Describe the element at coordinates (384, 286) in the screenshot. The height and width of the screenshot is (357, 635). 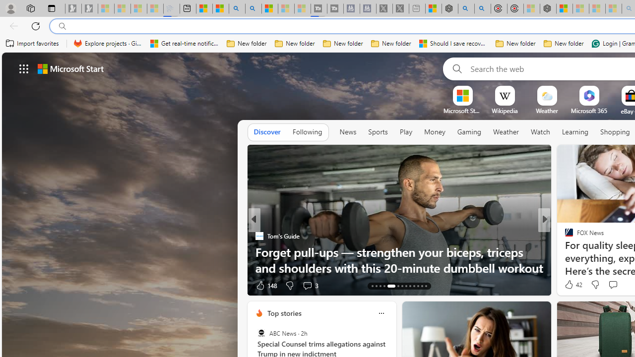
I see `AutomationID: tab-16` at that location.